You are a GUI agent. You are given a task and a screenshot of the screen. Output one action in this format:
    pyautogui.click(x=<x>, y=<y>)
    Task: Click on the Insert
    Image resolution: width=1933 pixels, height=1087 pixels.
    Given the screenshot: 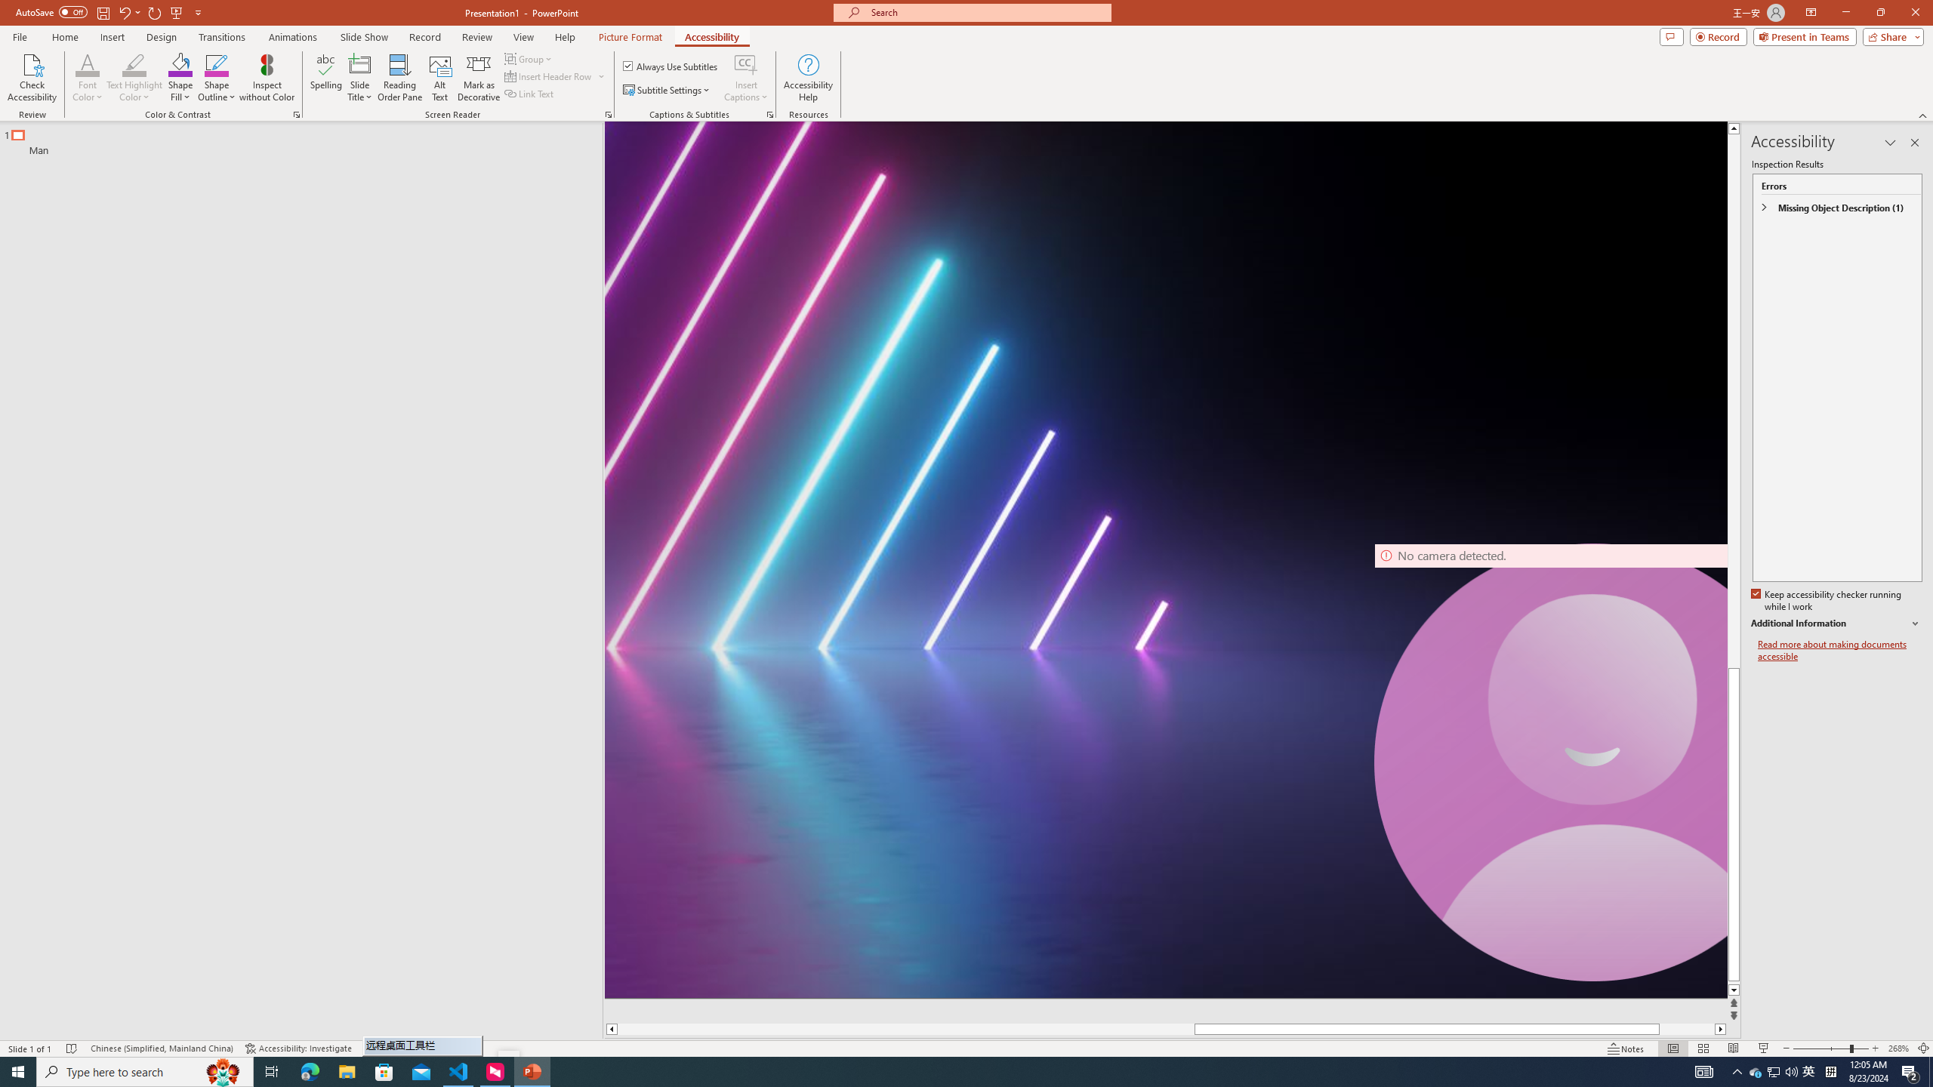 What is the action you would take?
    pyautogui.click(x=112, y=37)
    